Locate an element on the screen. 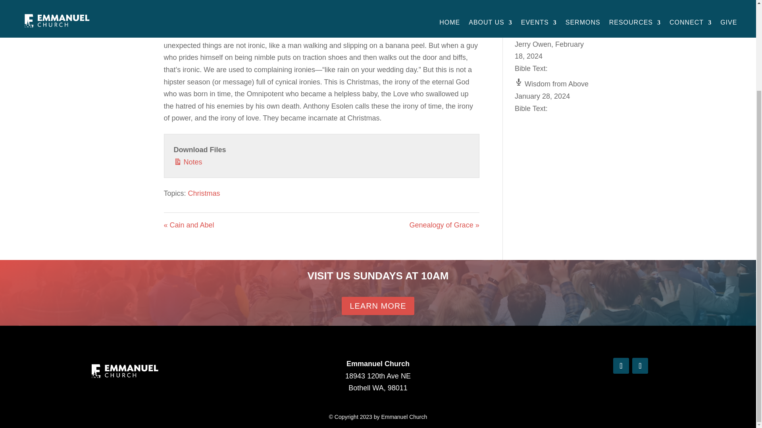 This screenshot has height=428, width=762. Follow on Facebook is located at coordinates (621, 365).